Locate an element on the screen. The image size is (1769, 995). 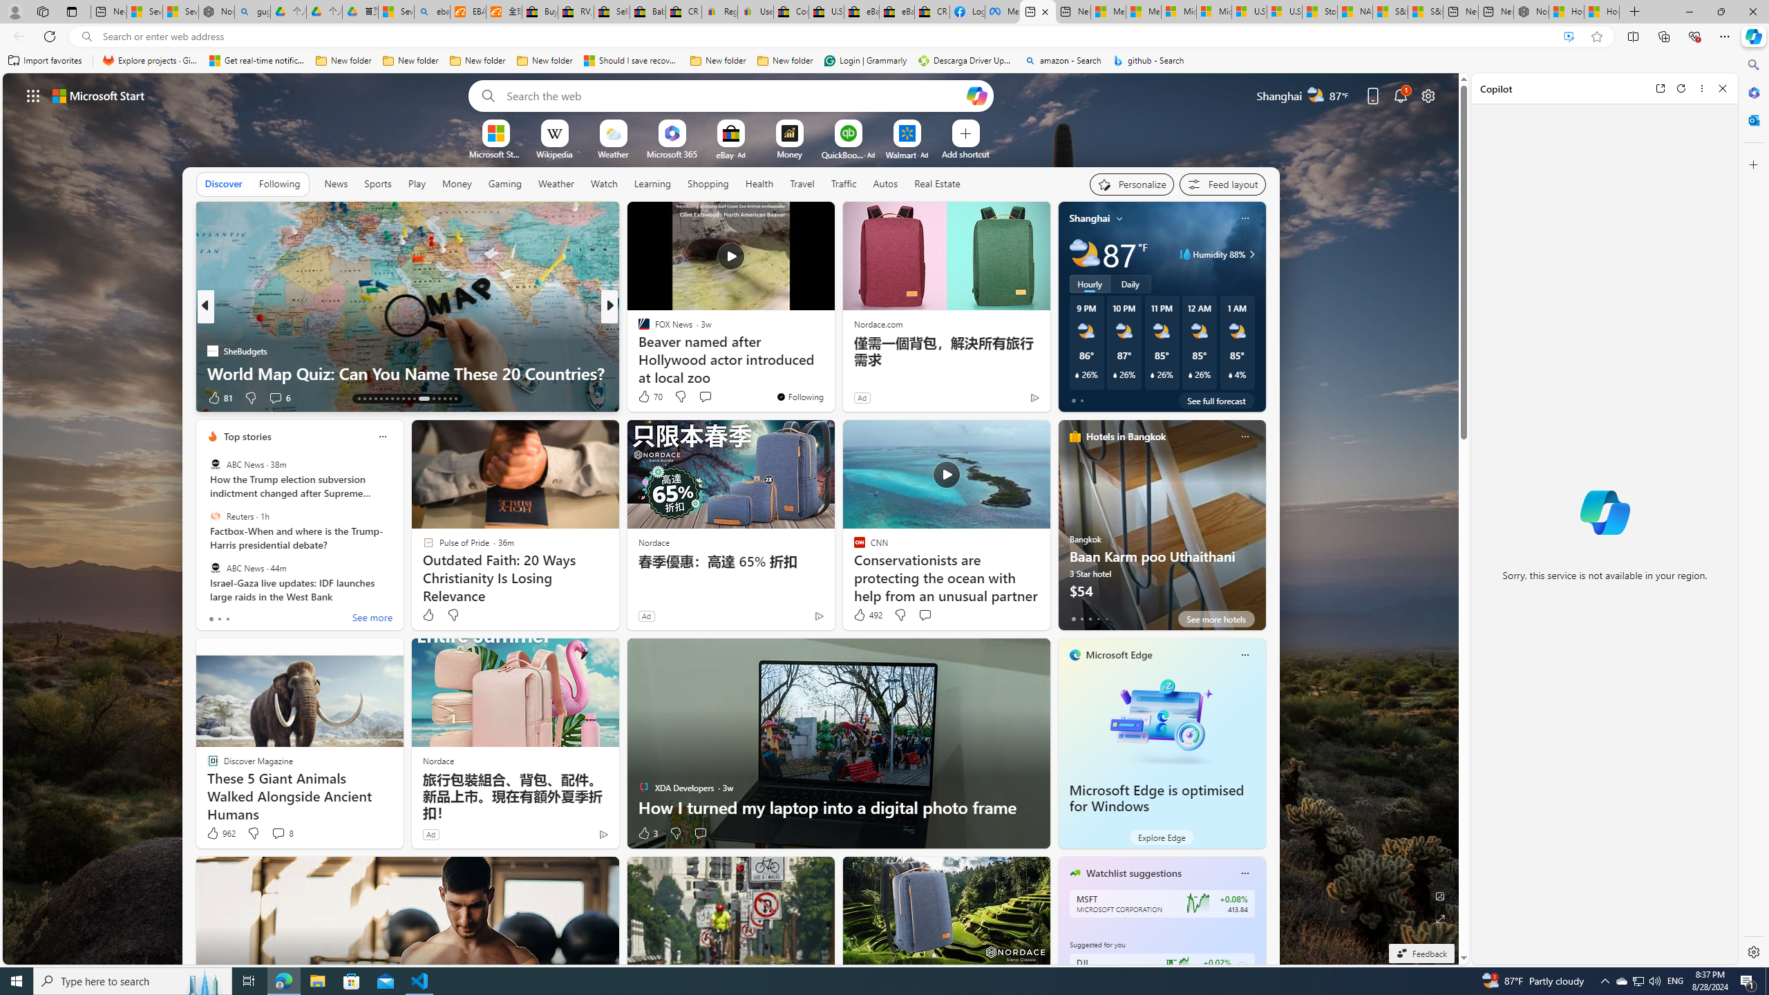
Notifications is located at coordinates (1401, 95).